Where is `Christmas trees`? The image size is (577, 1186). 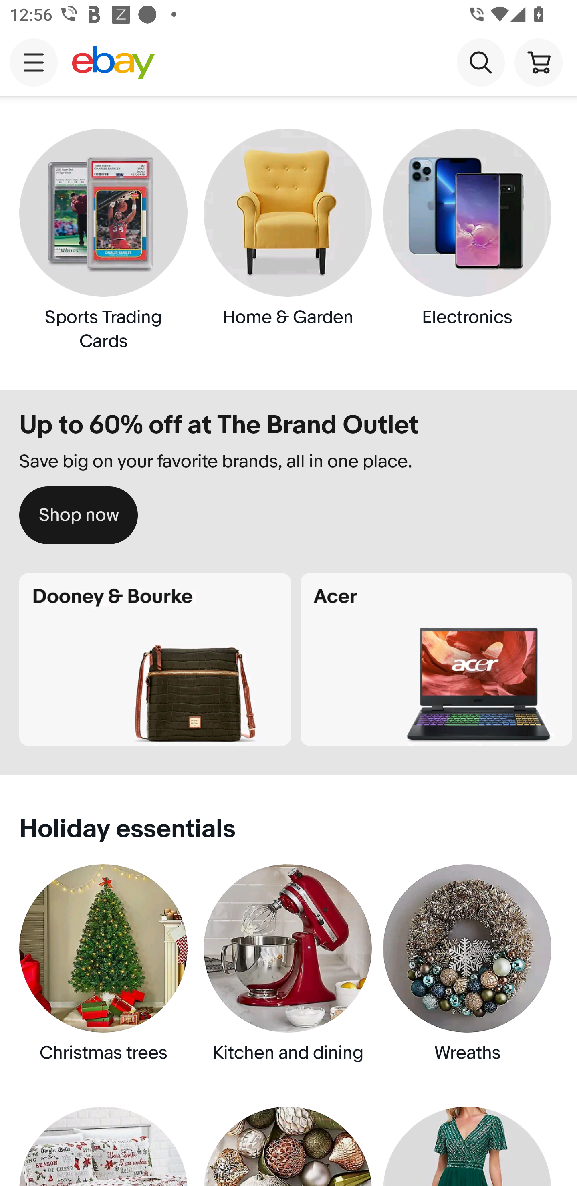
Christmas trees is located at coordinates (106, 976).